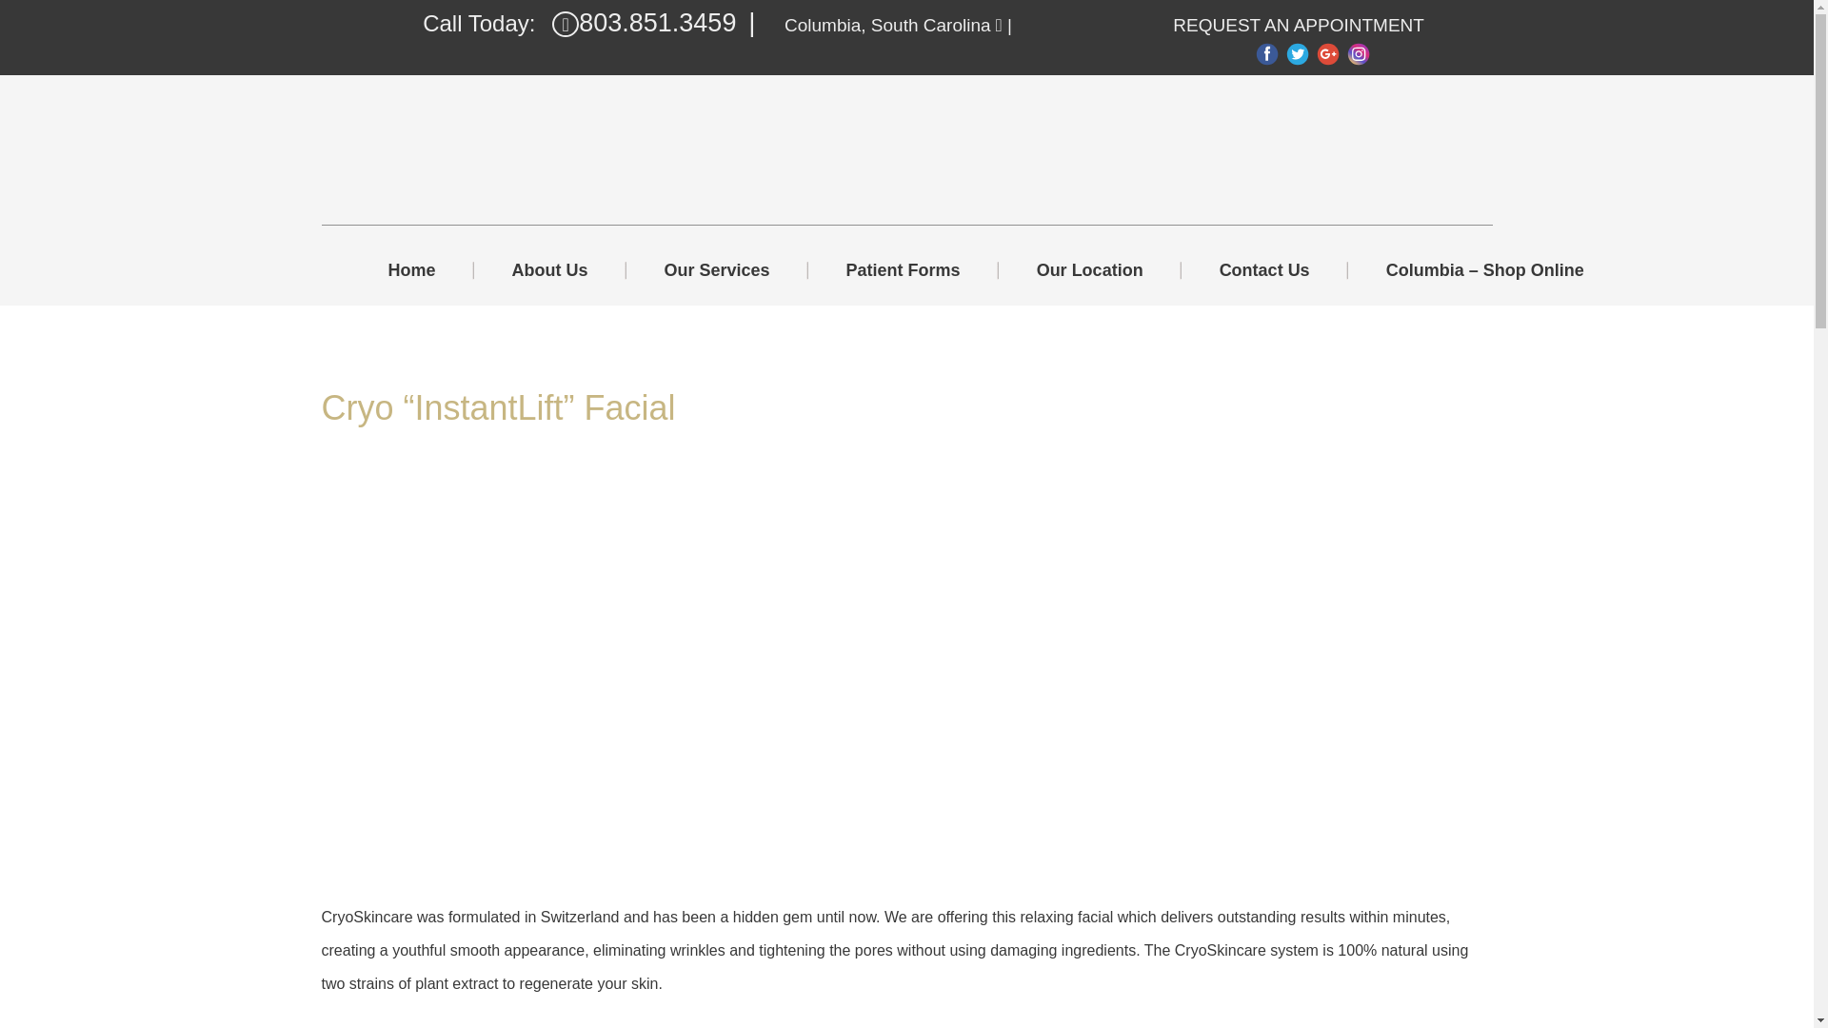 The image size is (1828, 1028). I want to click on Our Services, so click(717, 270).